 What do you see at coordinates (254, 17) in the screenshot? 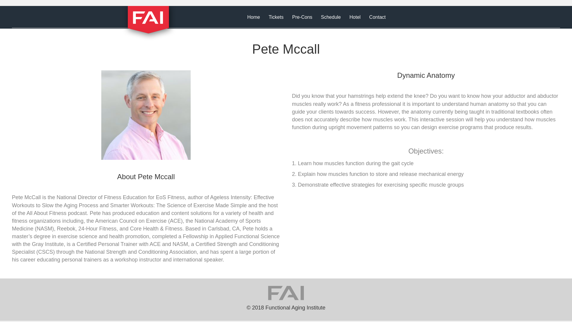
I see `Home` at bounding box center [254, 17].